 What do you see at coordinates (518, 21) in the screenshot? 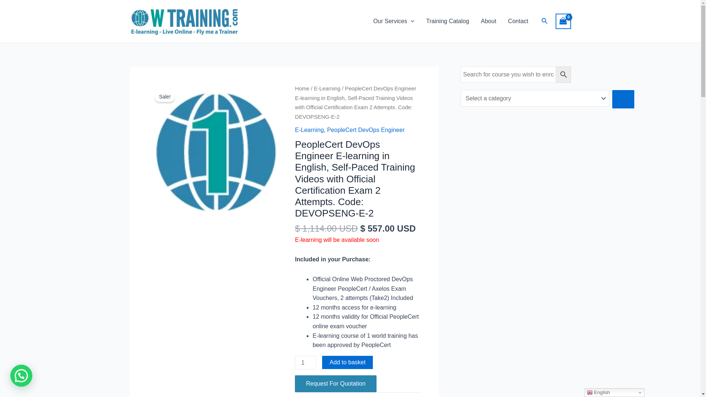
I see `Contact` at bounding box center [518, 21].